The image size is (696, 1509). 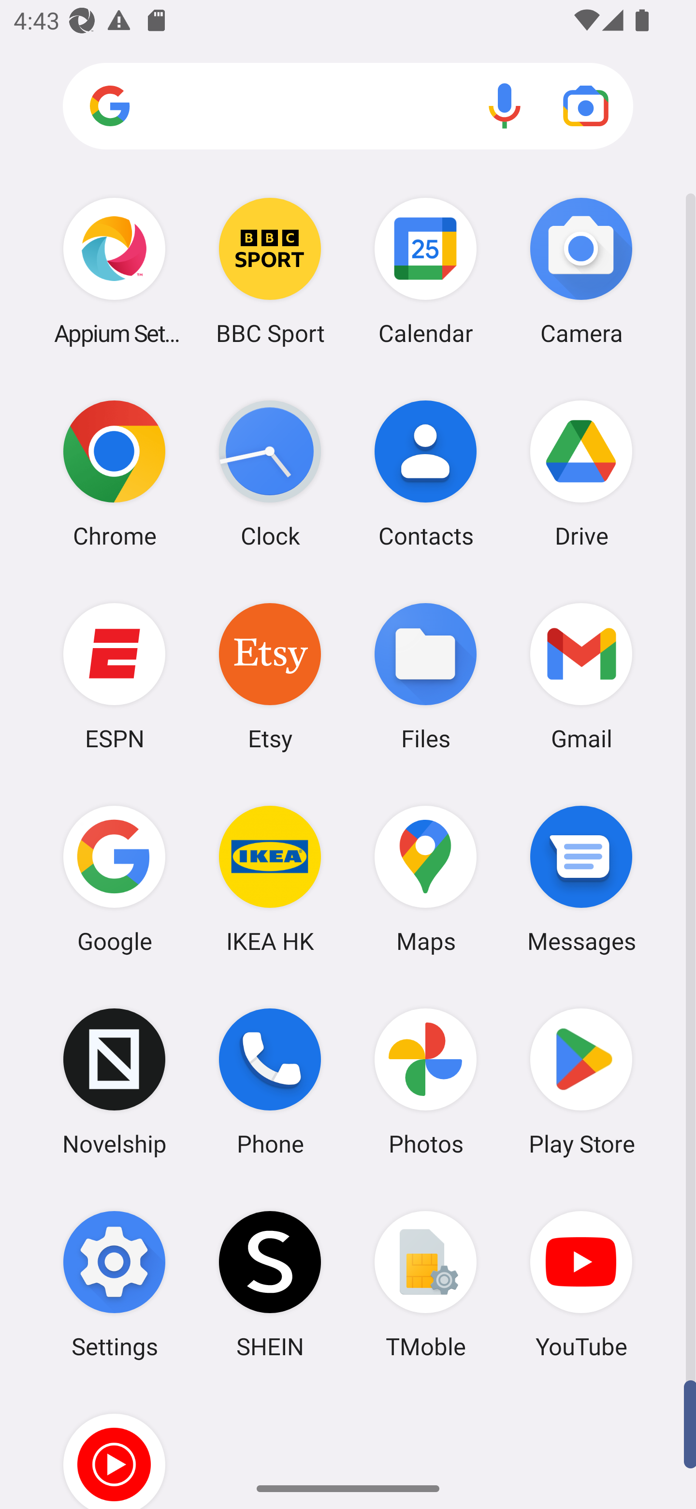 I want to click on SHEIN, so click(x=270, y=1284).